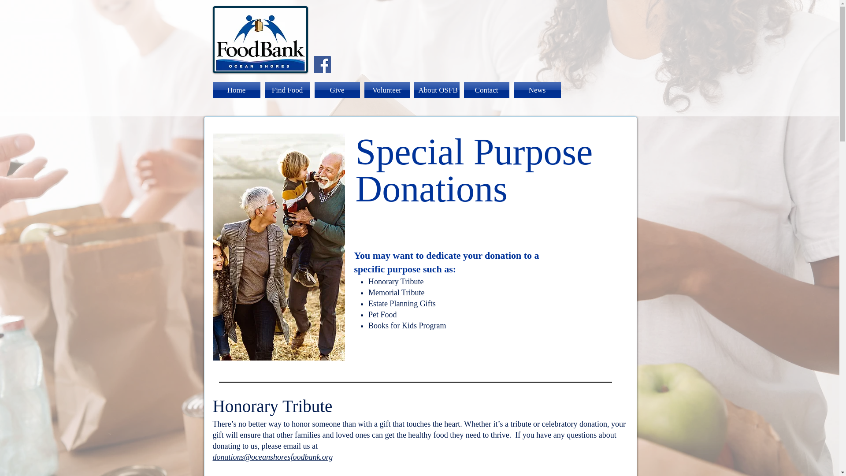  What do you see at coordinates (287, 90) in the screenshot?
I see `Find Food` at bounding box center [287, 90].